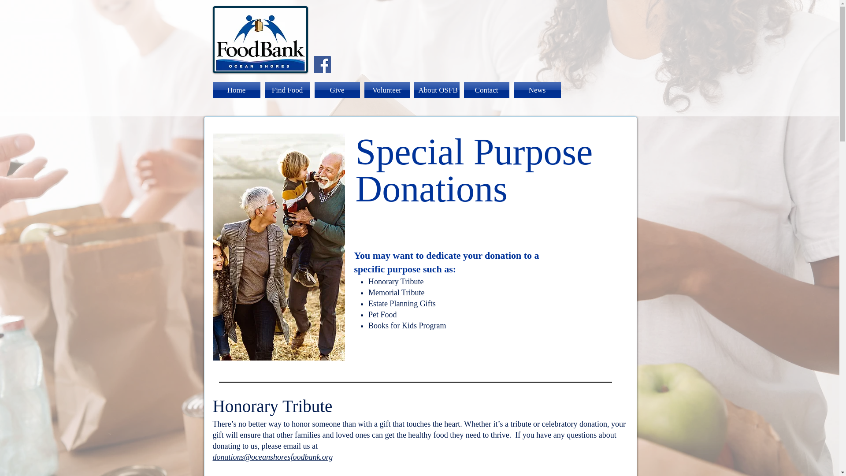  What do you see at coordinates (287, 90) in the screenshot?
I see `Find Food` at bounding box center [287, 90].